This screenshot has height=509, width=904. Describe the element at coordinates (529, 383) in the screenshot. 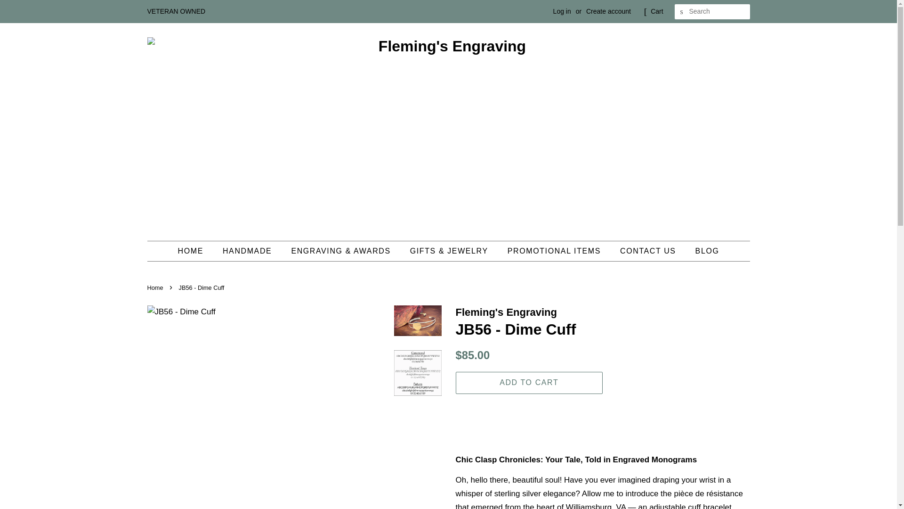

I see `ADD TO CART` at that location.